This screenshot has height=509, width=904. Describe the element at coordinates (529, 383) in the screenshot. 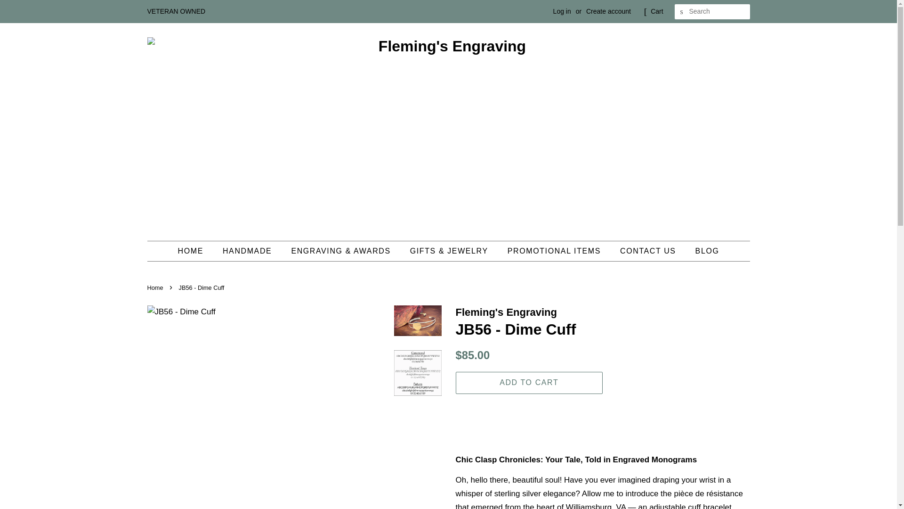

I see `ADD TO CART` at that location.